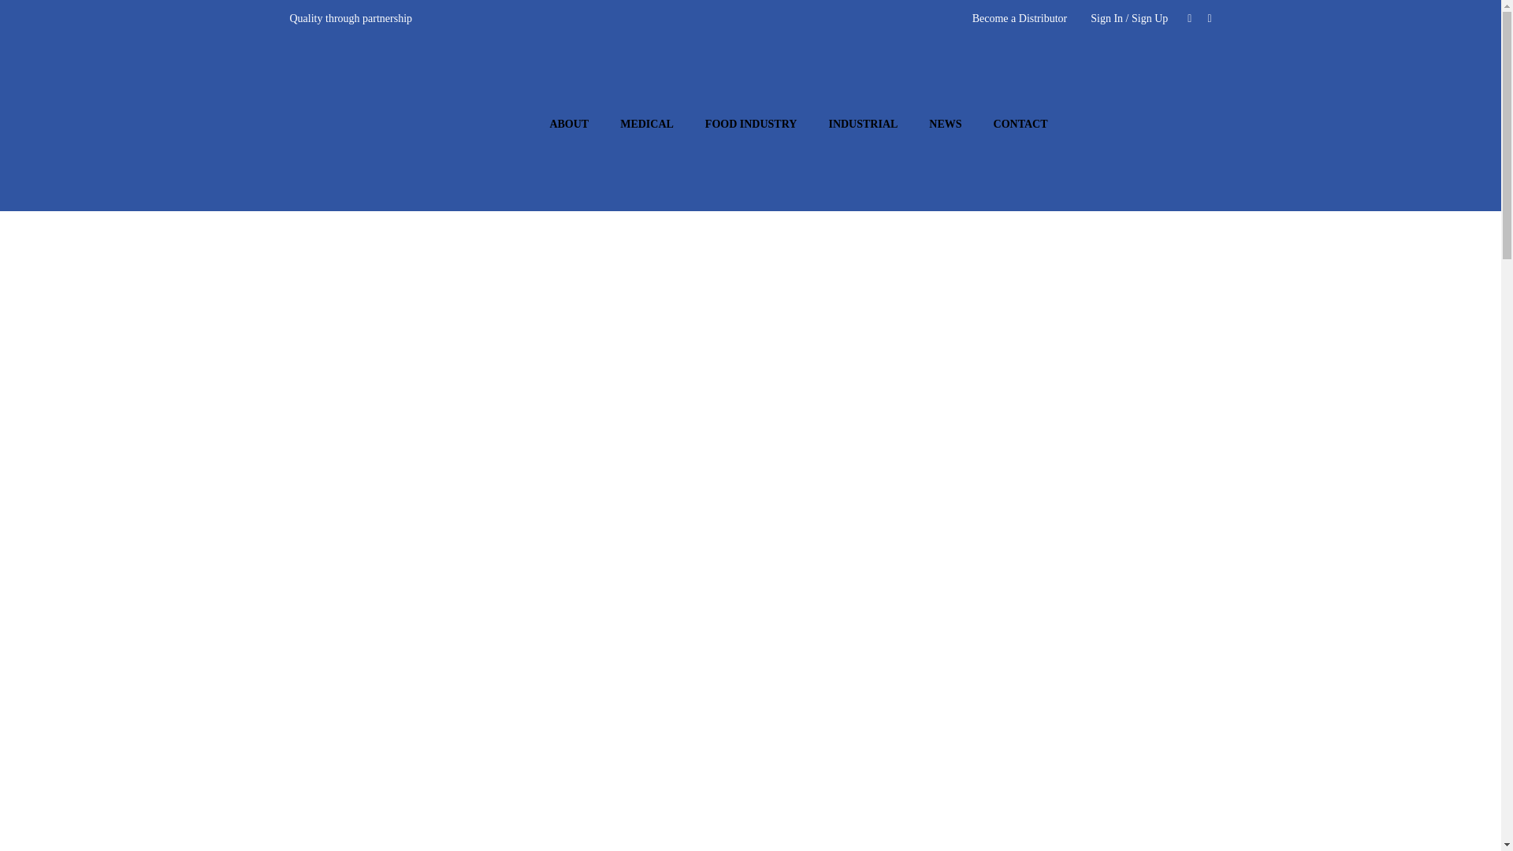 The image size is (1513, 851). I want to click on Become a Distributor, so click(1020, 19).